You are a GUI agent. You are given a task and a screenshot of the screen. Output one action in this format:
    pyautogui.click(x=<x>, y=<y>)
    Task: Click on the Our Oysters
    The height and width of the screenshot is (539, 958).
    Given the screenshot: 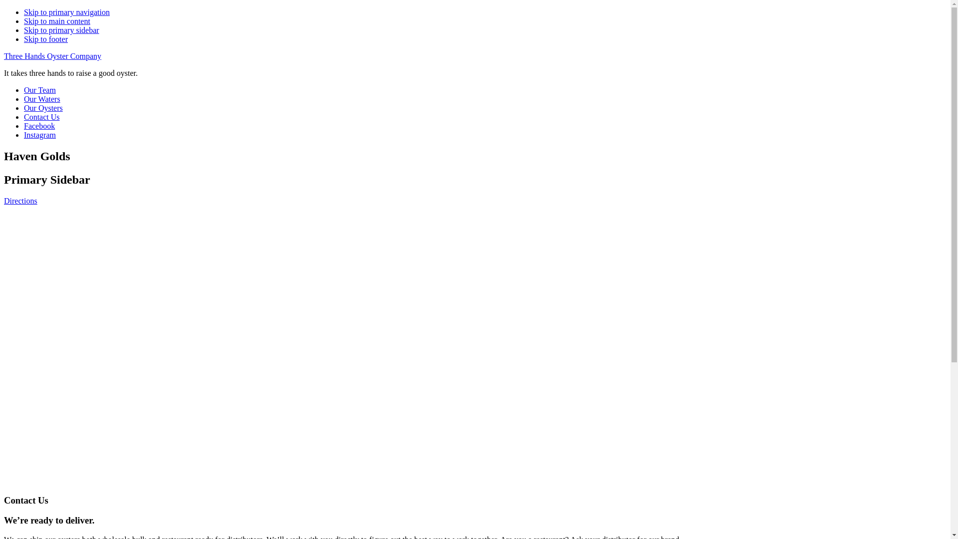 What is the action you would take?
    pyautogui.click(x=43, y=108)
    